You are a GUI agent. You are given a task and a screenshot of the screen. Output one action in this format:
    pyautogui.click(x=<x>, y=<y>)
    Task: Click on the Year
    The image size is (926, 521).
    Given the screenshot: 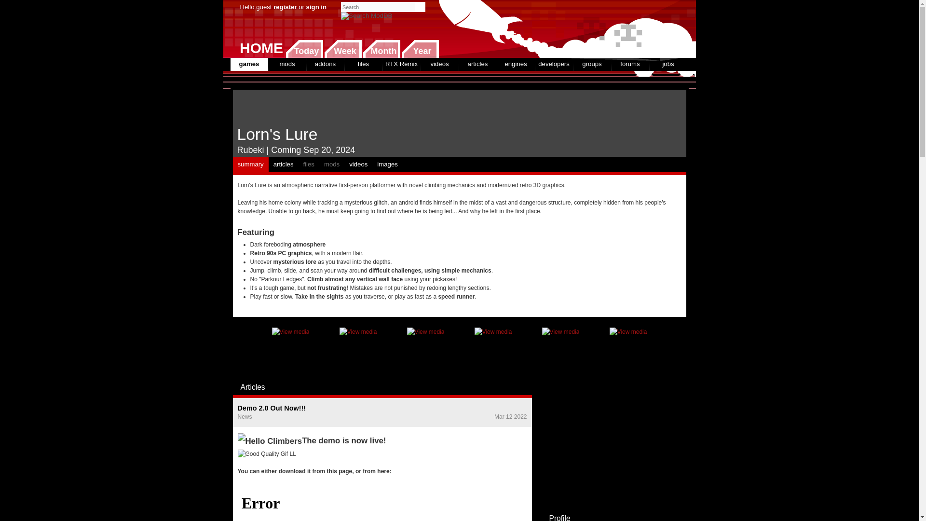 What is the action you would take?
    pyautogui.click(x=420, y=49)
    